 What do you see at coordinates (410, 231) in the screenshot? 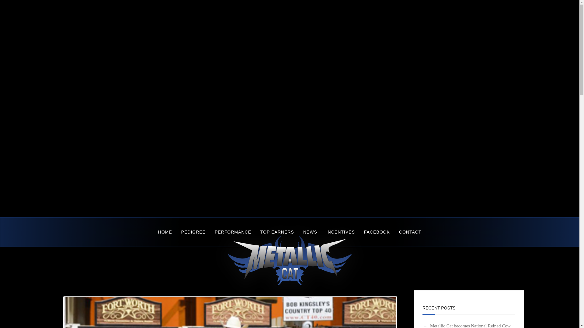
I see `Contact` at bounding box center [410, 231].